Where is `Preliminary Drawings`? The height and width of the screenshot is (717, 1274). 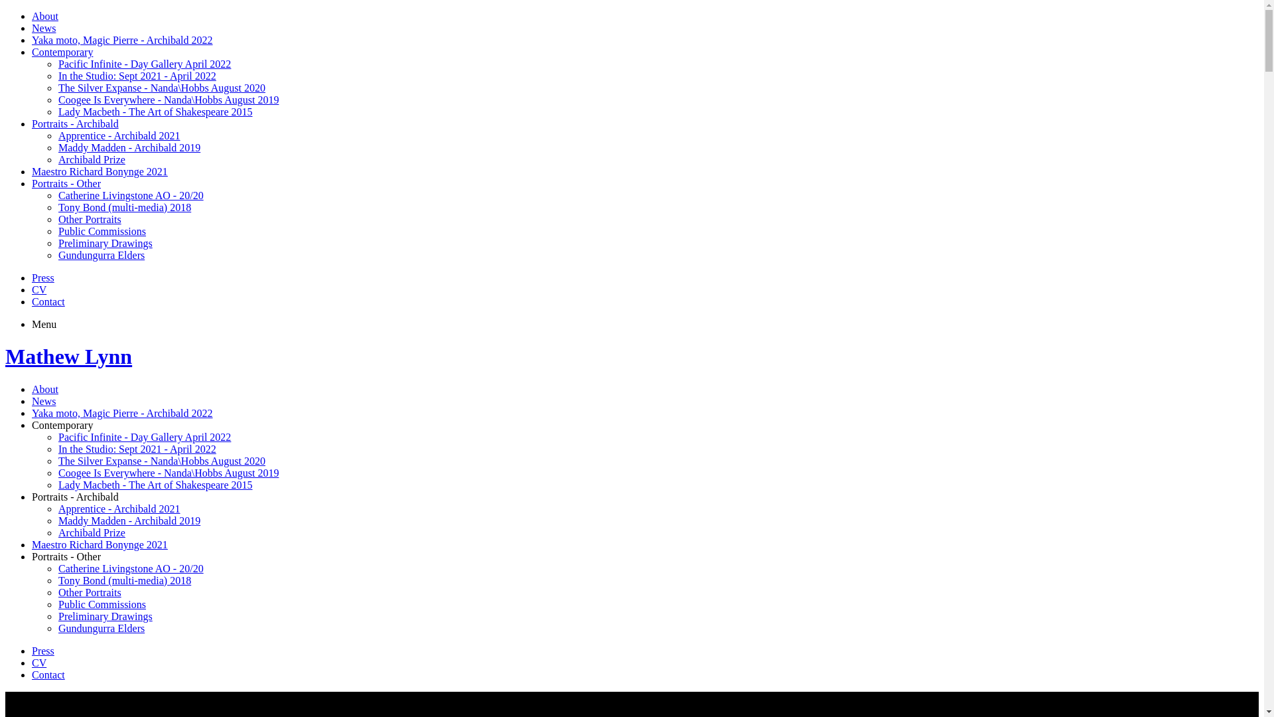 Preliminary Drawings is located at coordinates (106, 616).